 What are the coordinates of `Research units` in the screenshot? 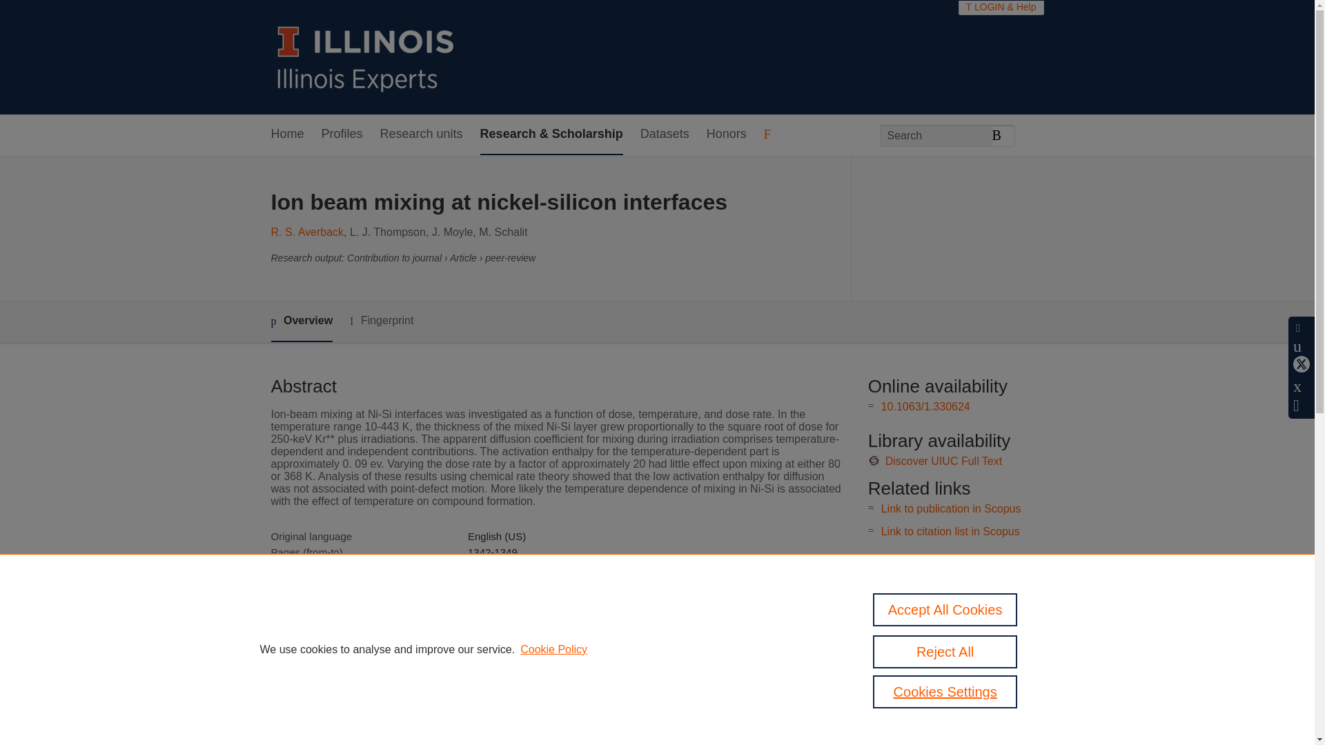 It's located at (421, 135).